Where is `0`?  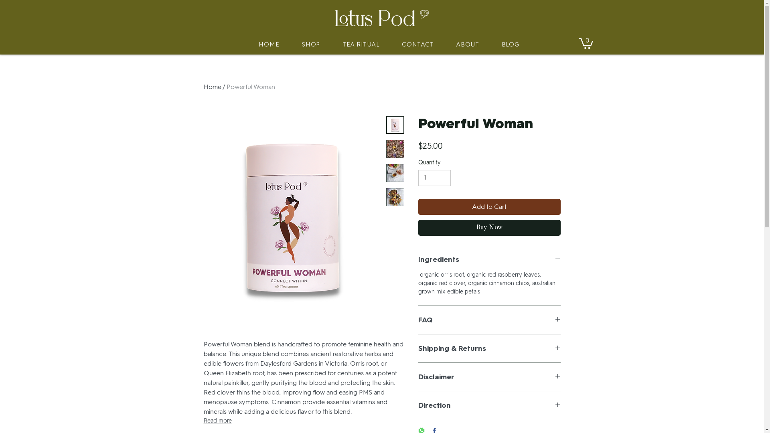 0 is located at coordinates (586, 43).